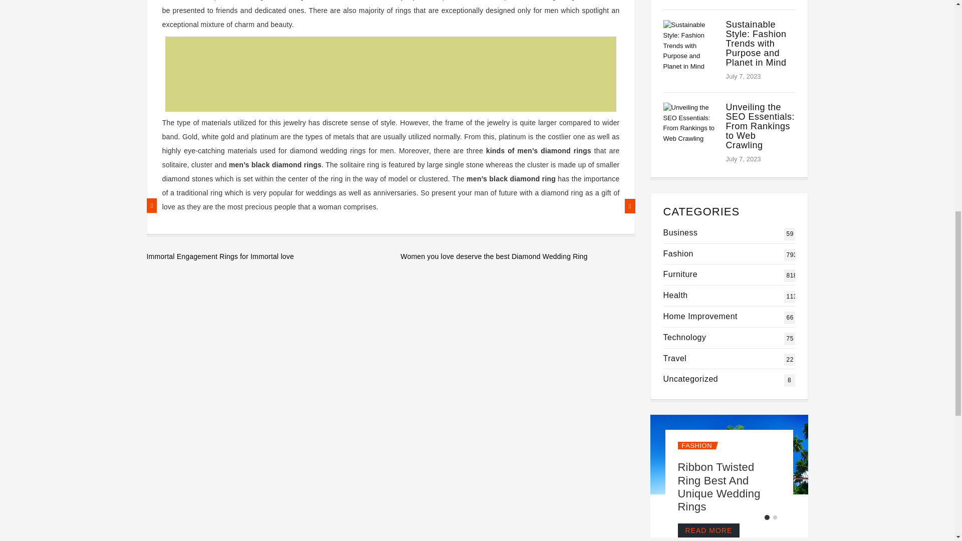  What do you see at coordinates (700, 317) in the screenshot?
I see `Ribbon Twisted Ring Best And Unique Wedding Rings` at bounding box center [700, 317].